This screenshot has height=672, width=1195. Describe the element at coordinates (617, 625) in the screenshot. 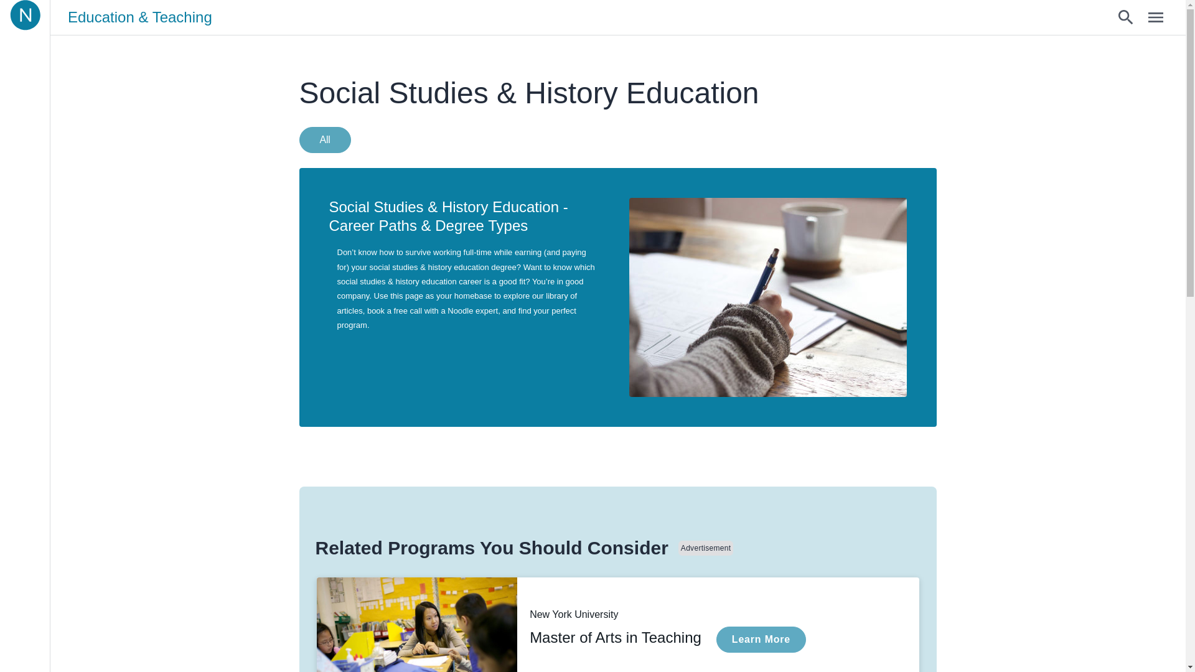

I see `Search` at that location.